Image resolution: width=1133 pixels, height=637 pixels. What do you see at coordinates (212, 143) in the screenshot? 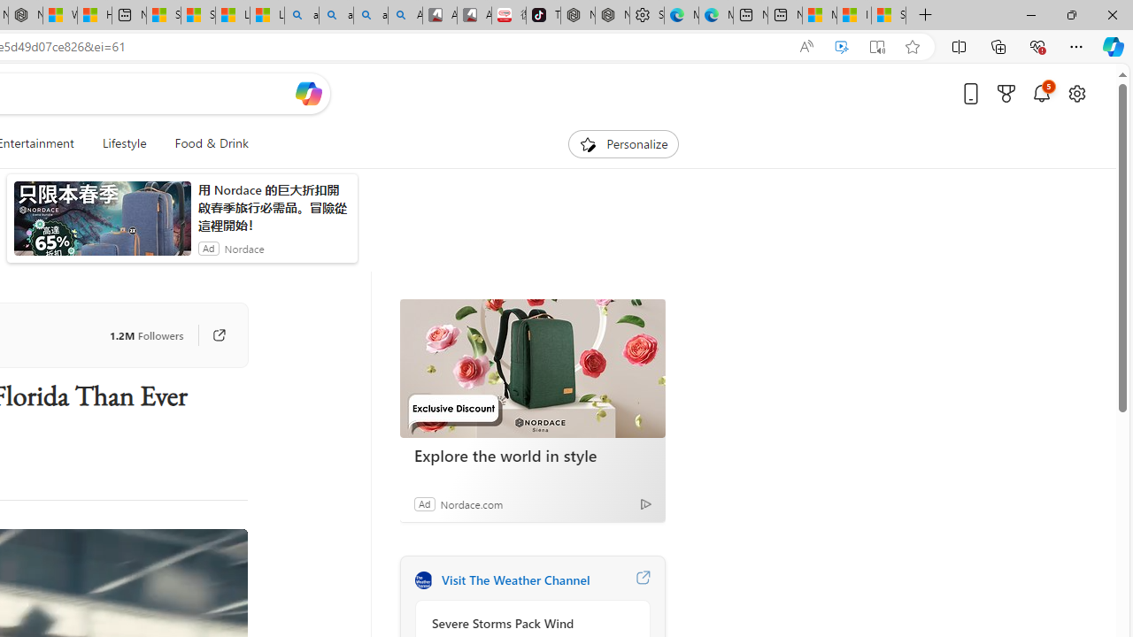
I see `Food & Drink` at bounding box center [212, 143].